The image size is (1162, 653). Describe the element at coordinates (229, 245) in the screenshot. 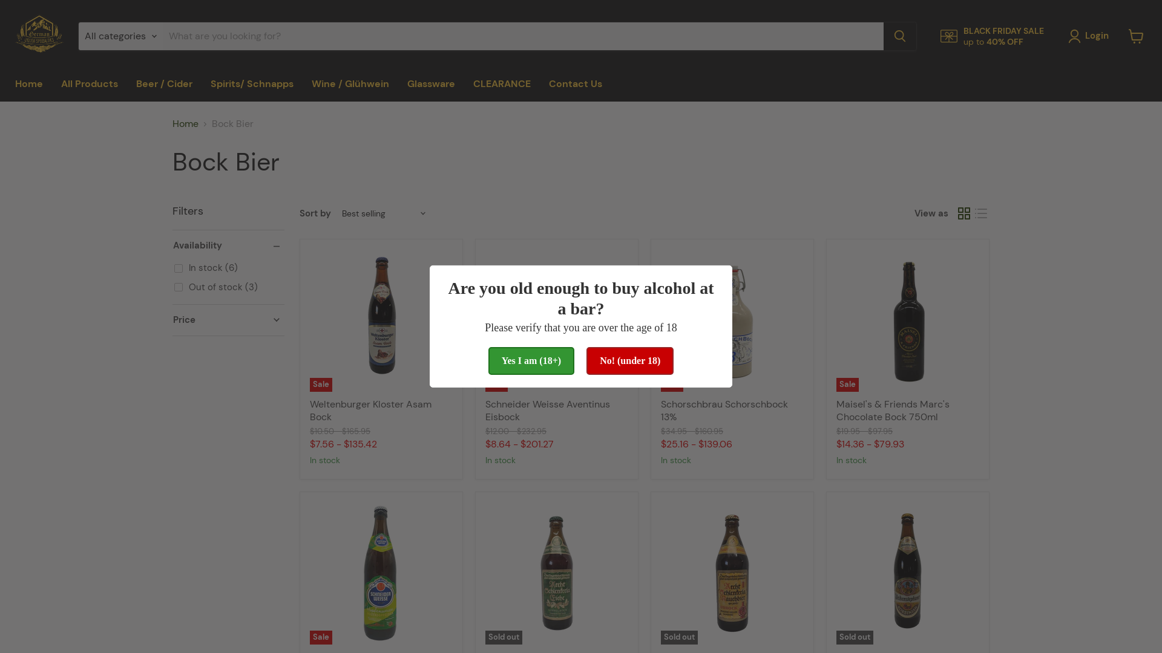

I see `Availability` at that location.